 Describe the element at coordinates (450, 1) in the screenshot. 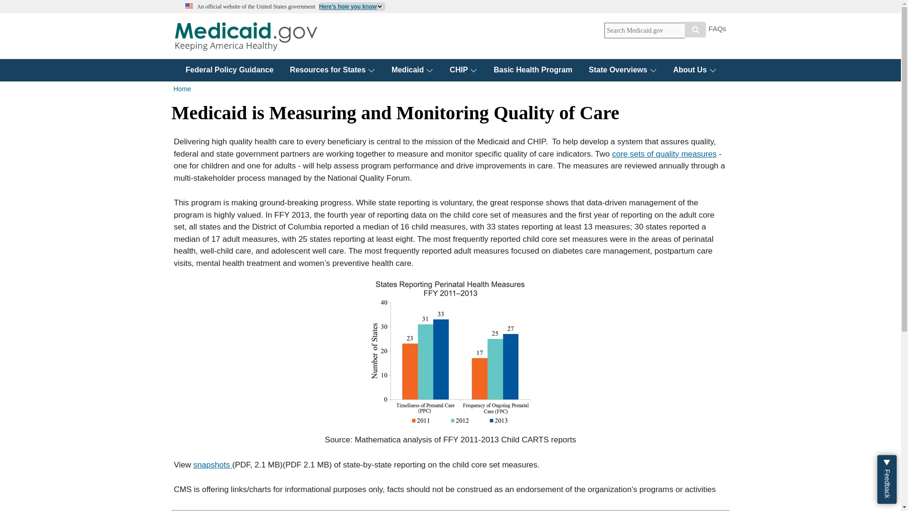

I see `Skip to main content` at that location.